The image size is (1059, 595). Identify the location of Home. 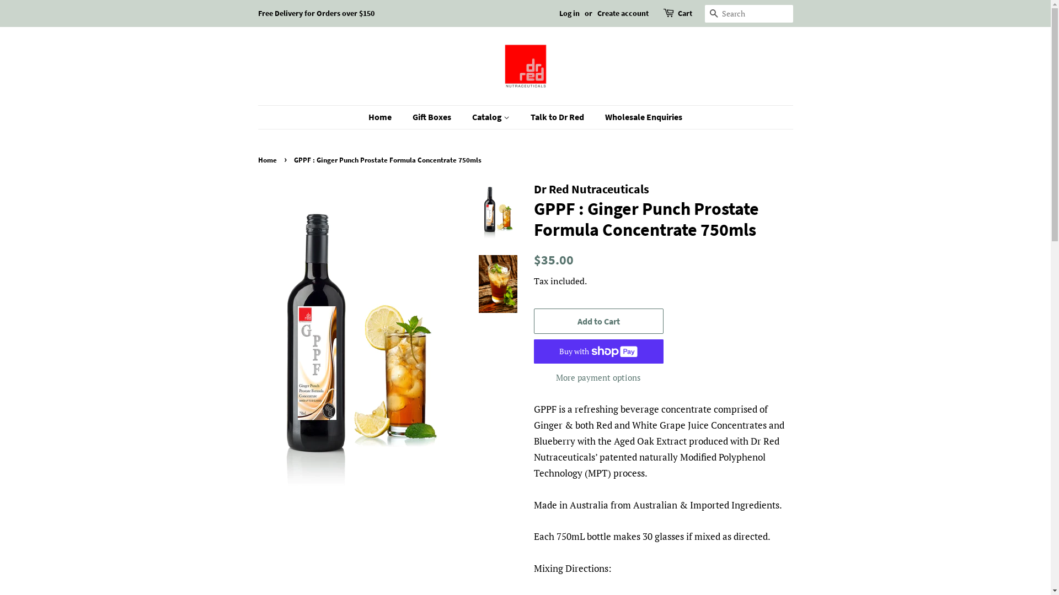
(269, 160).